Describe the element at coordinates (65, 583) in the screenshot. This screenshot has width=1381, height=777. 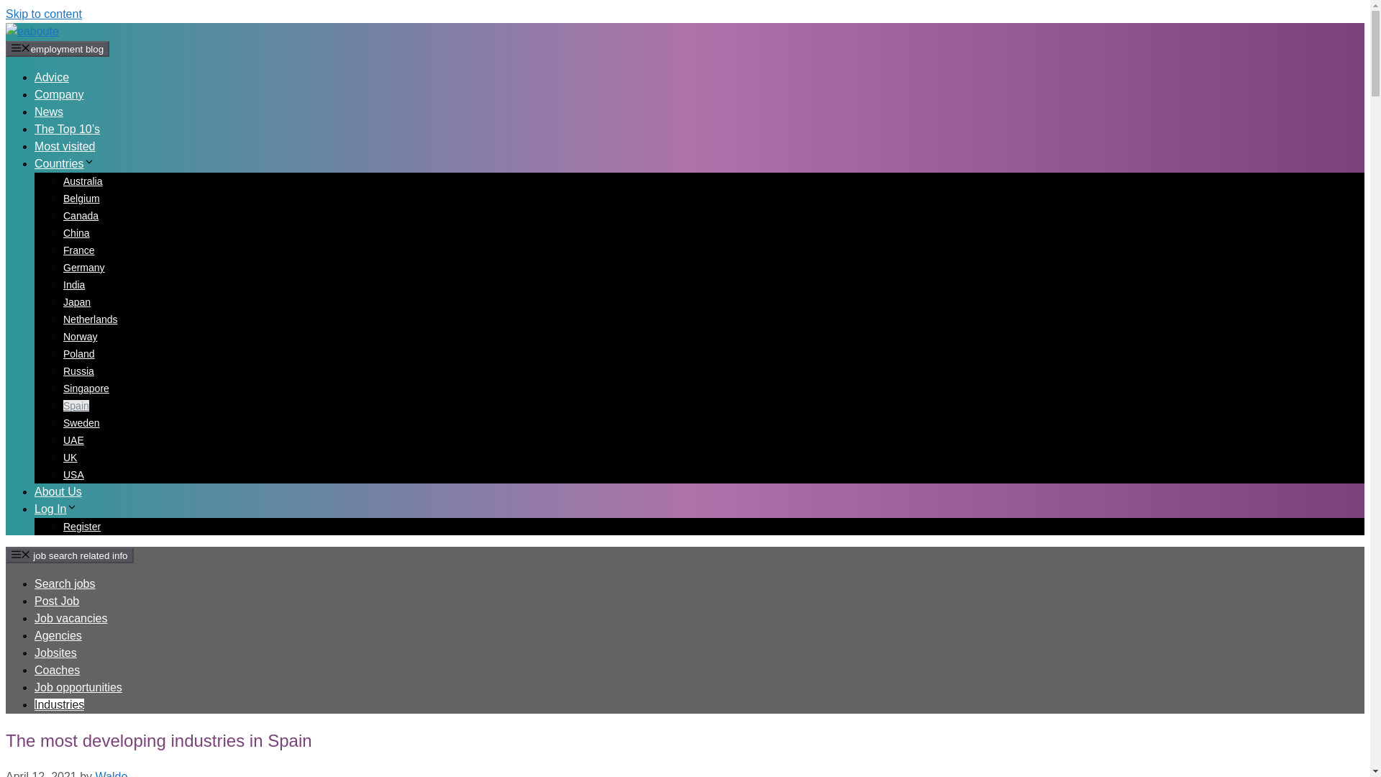
I see `Search jobs` at that location.